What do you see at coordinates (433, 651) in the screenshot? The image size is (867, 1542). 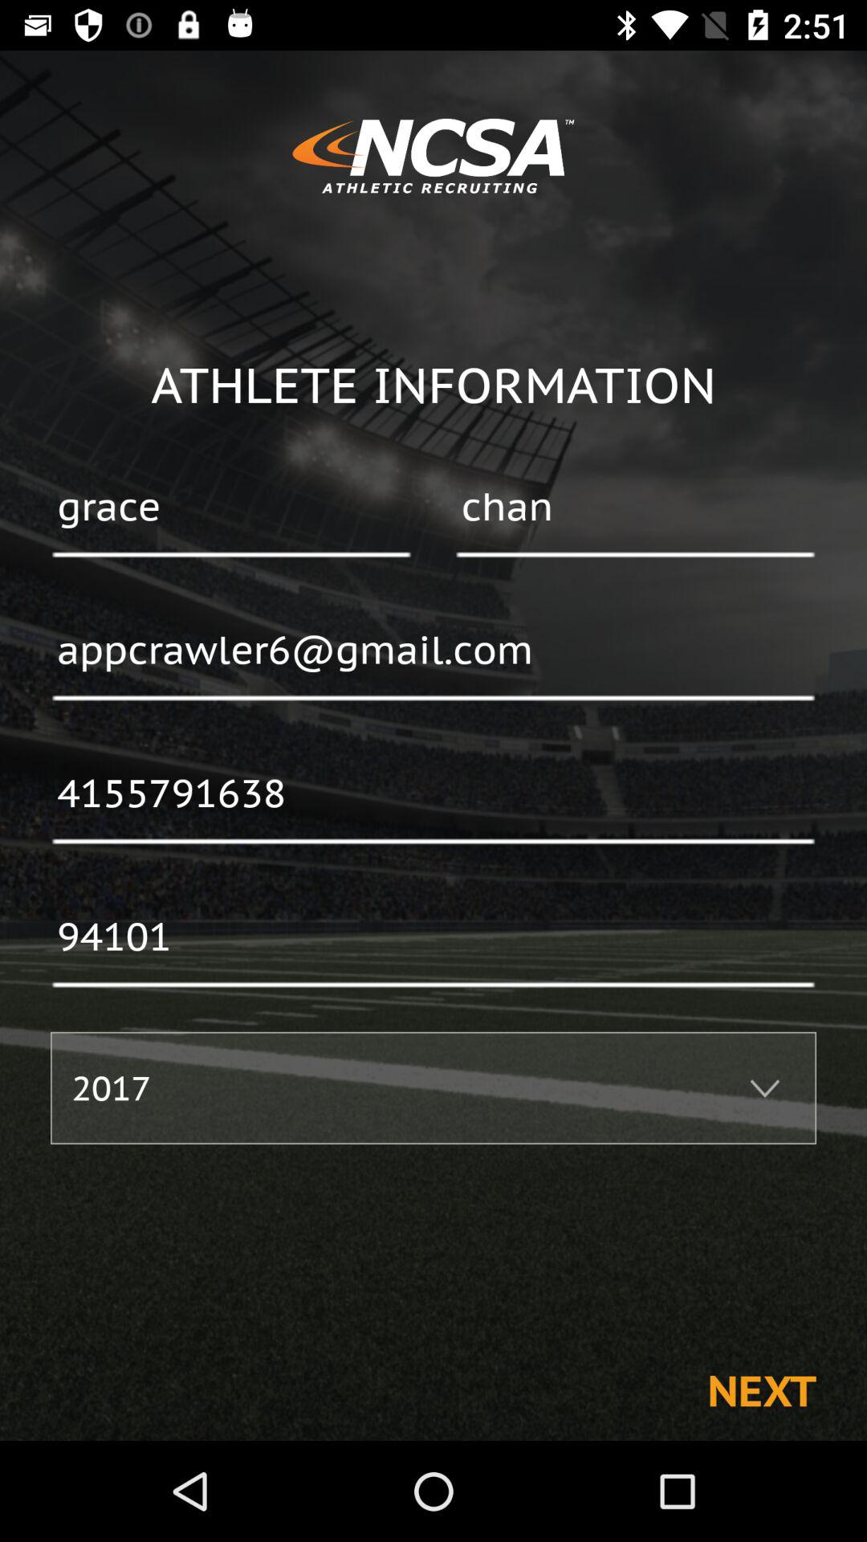 I see `jump to the appcrawler6@gmail.com item` at bounding box center [433, 651].